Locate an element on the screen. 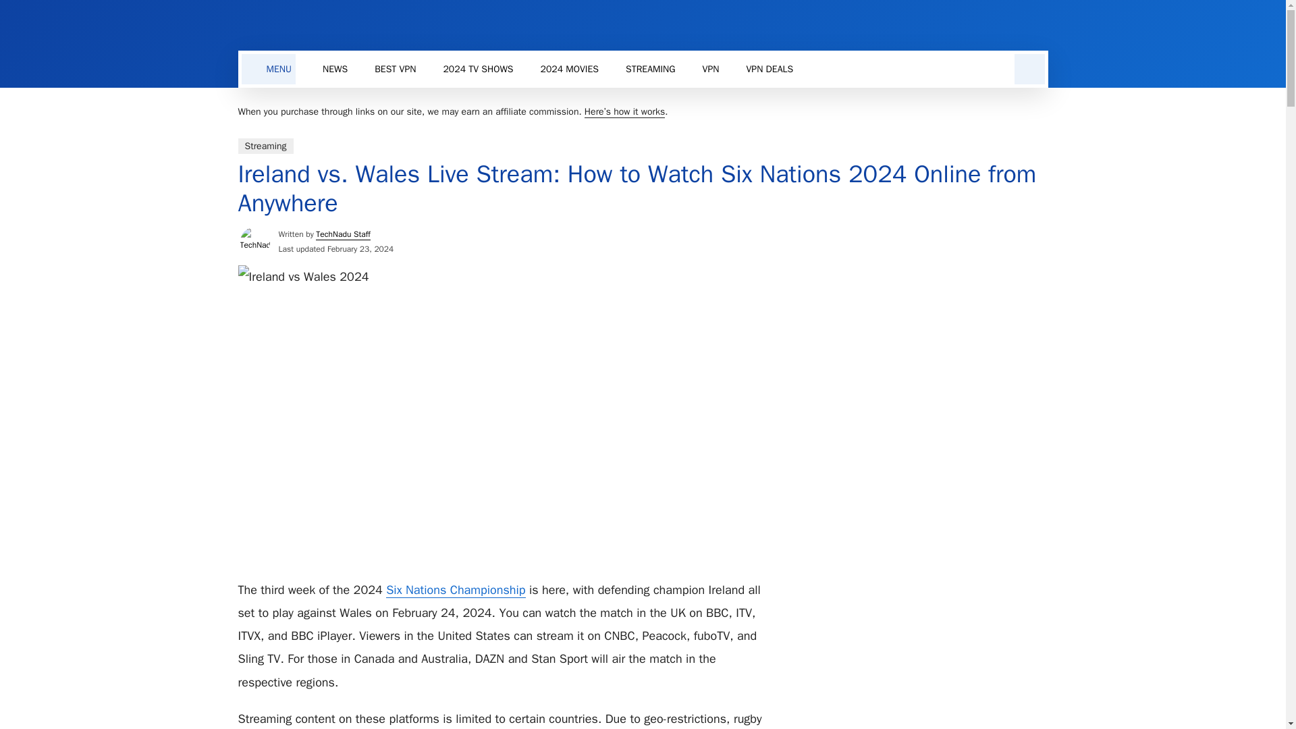  Find us on X is located at coordinates (1034, 24).